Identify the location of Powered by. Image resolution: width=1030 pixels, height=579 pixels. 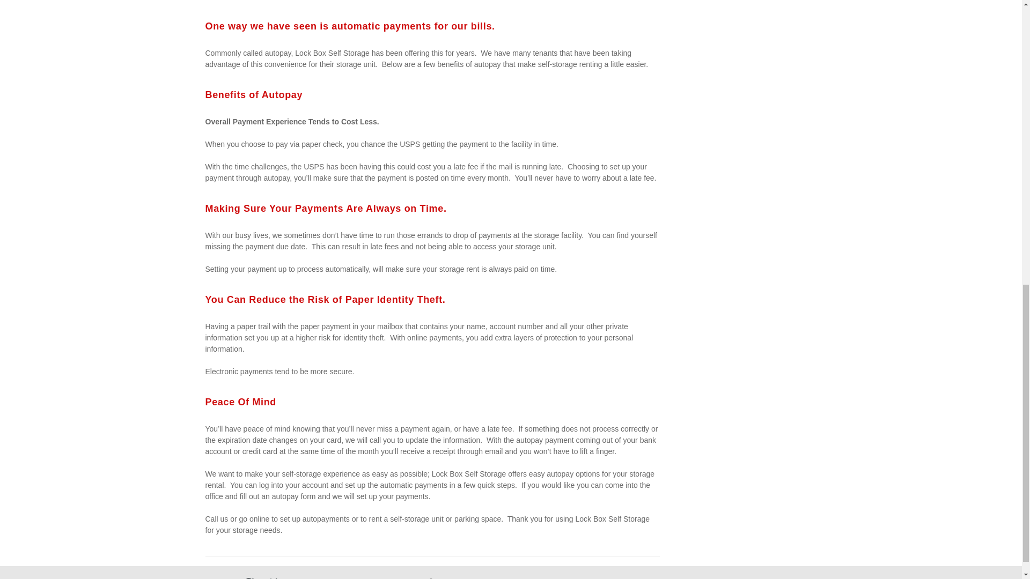
(244, 578).